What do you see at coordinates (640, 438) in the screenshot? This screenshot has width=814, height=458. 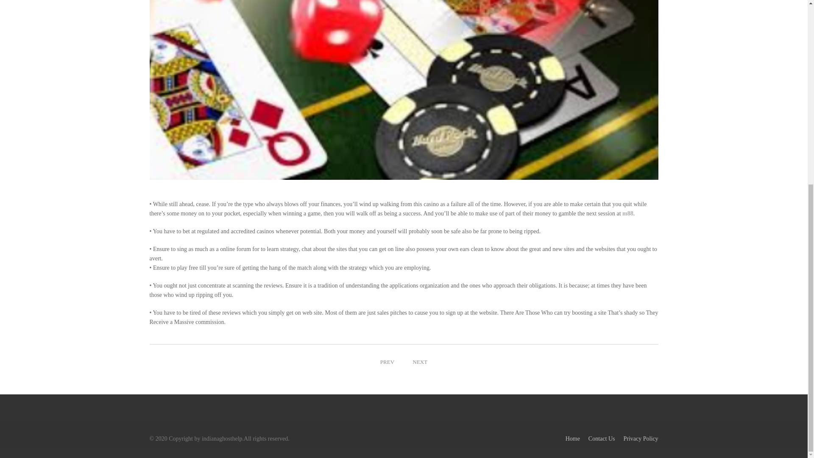 I see `Privacy Policy` at bounding box center [640, 438].